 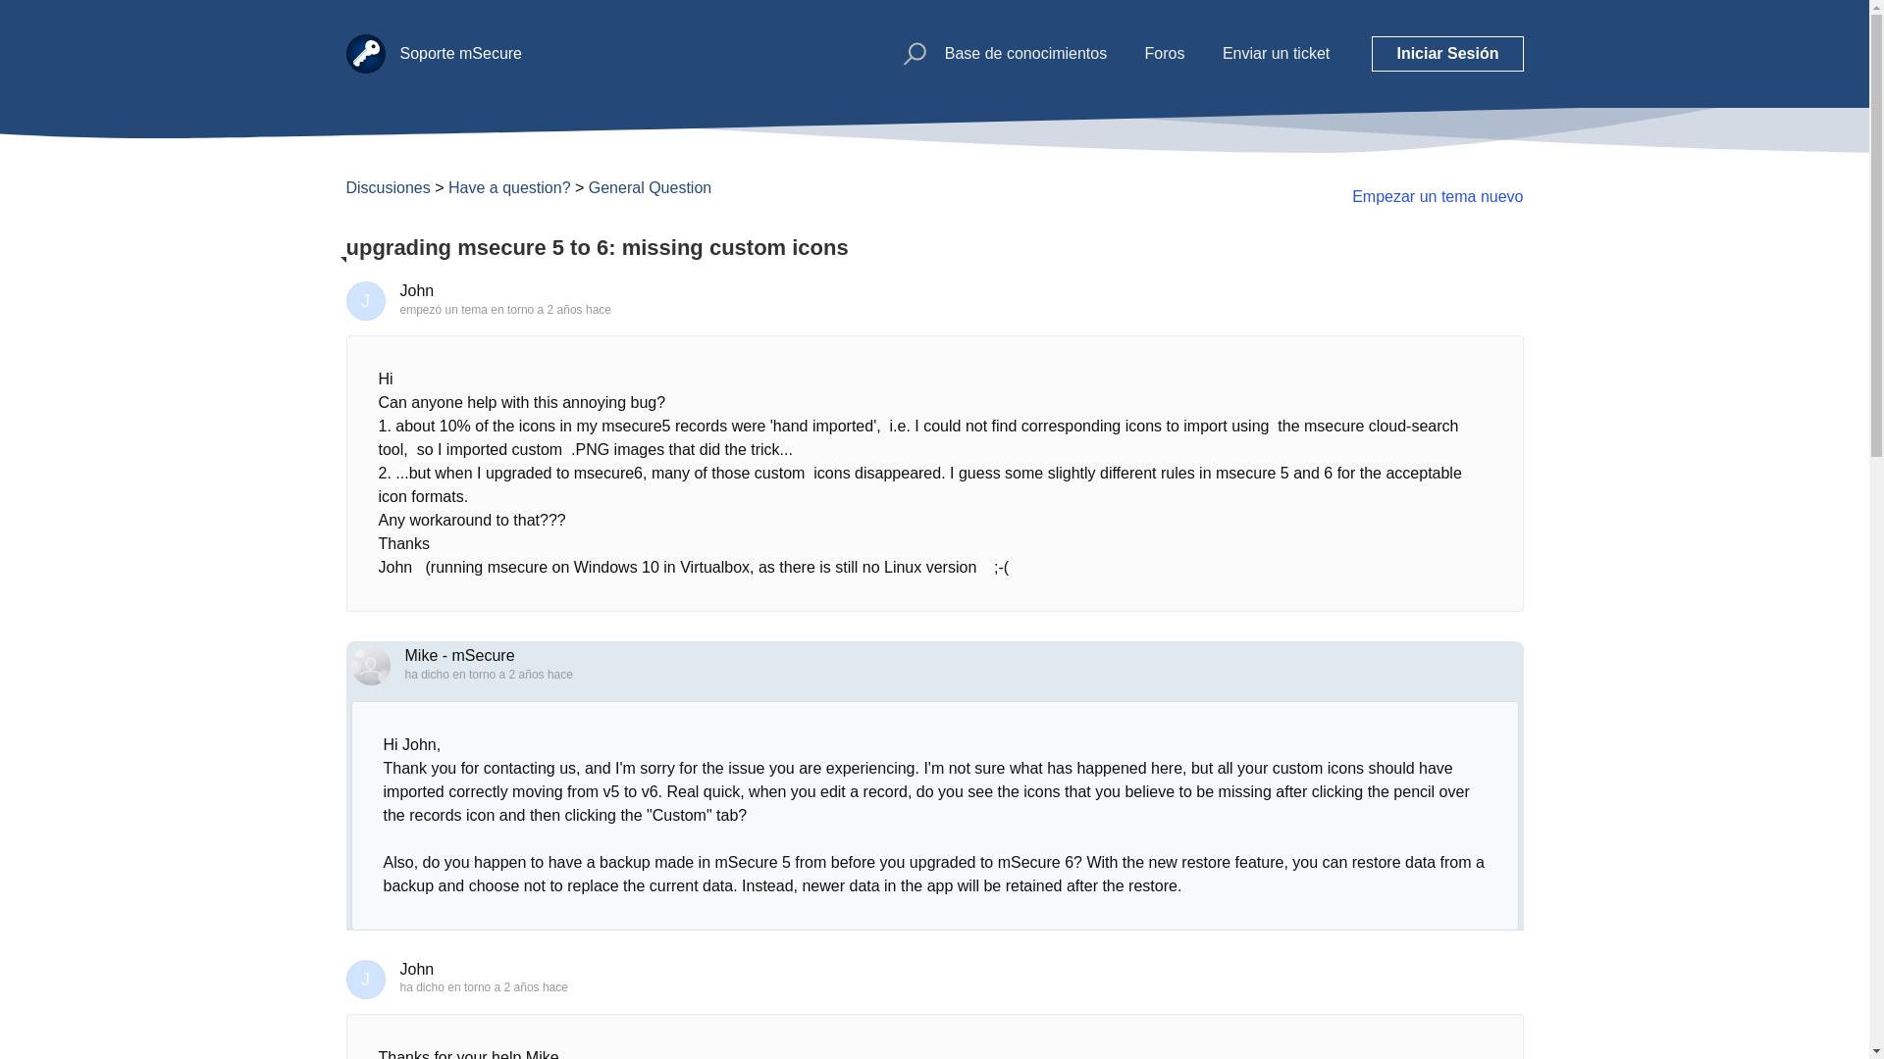 What do you see at coordinates (387, 186) in the screenshot?
I see `Discusiones` at bounding box center [387, 186].